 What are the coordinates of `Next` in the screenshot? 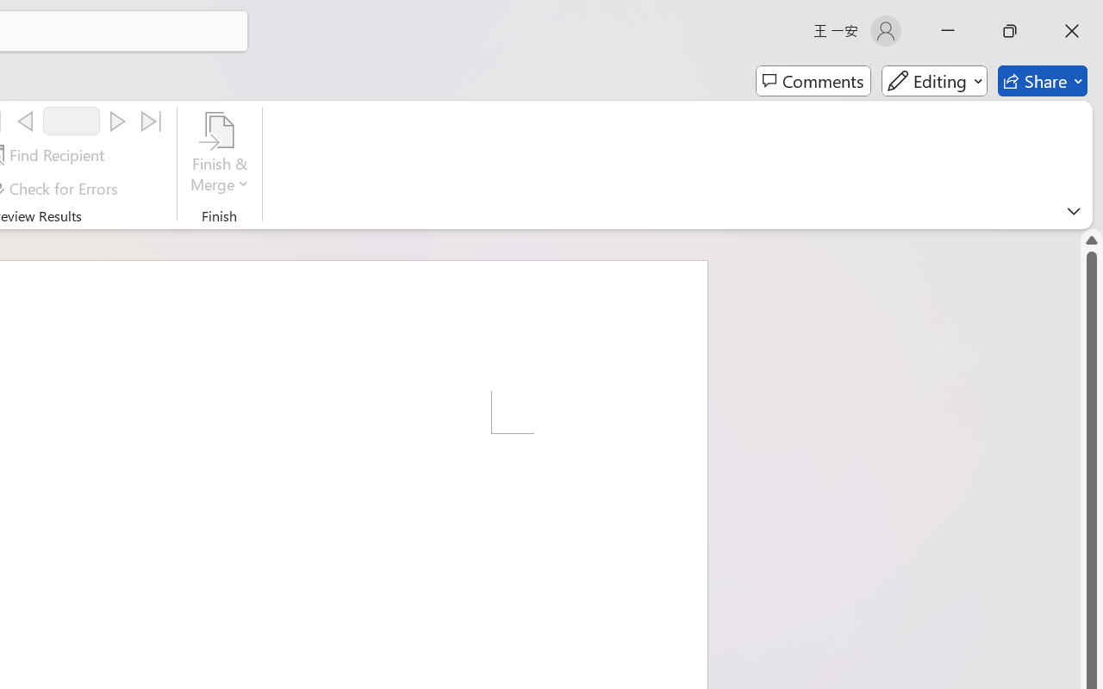 It's located at (117, 121).